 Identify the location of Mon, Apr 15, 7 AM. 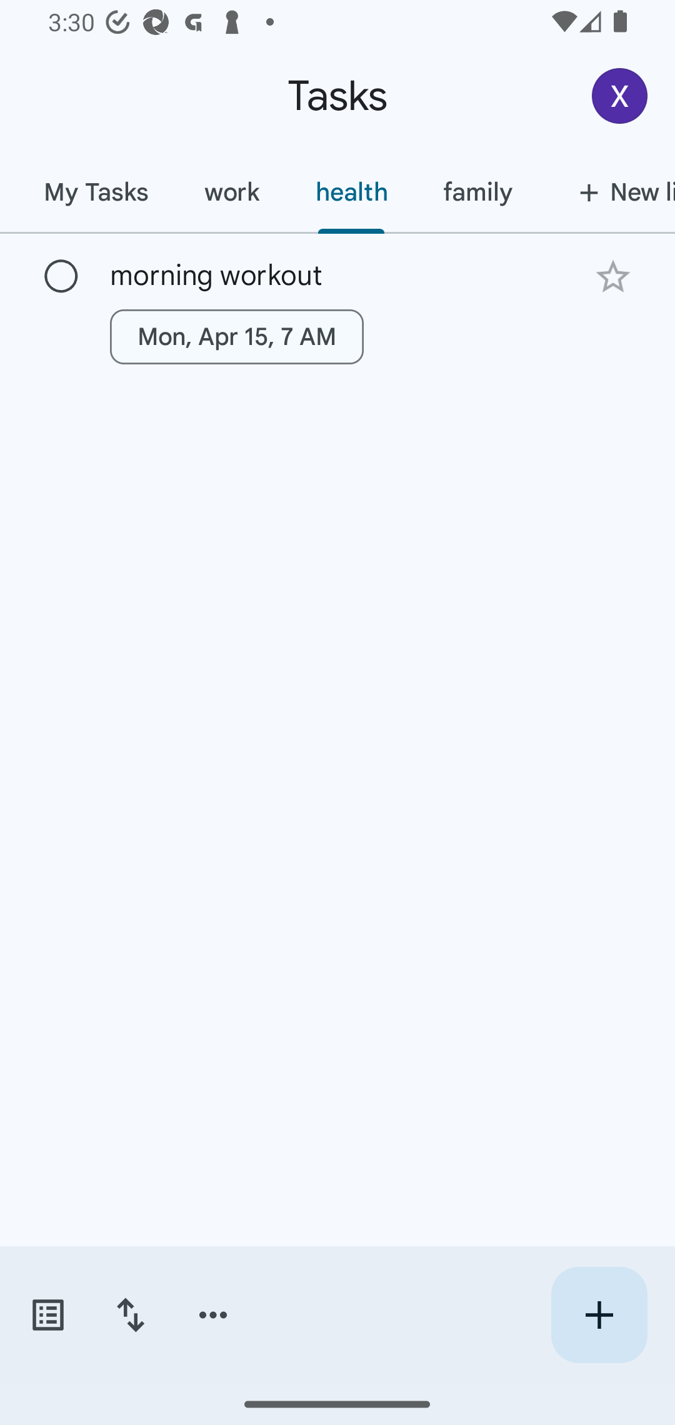
(237, 336).